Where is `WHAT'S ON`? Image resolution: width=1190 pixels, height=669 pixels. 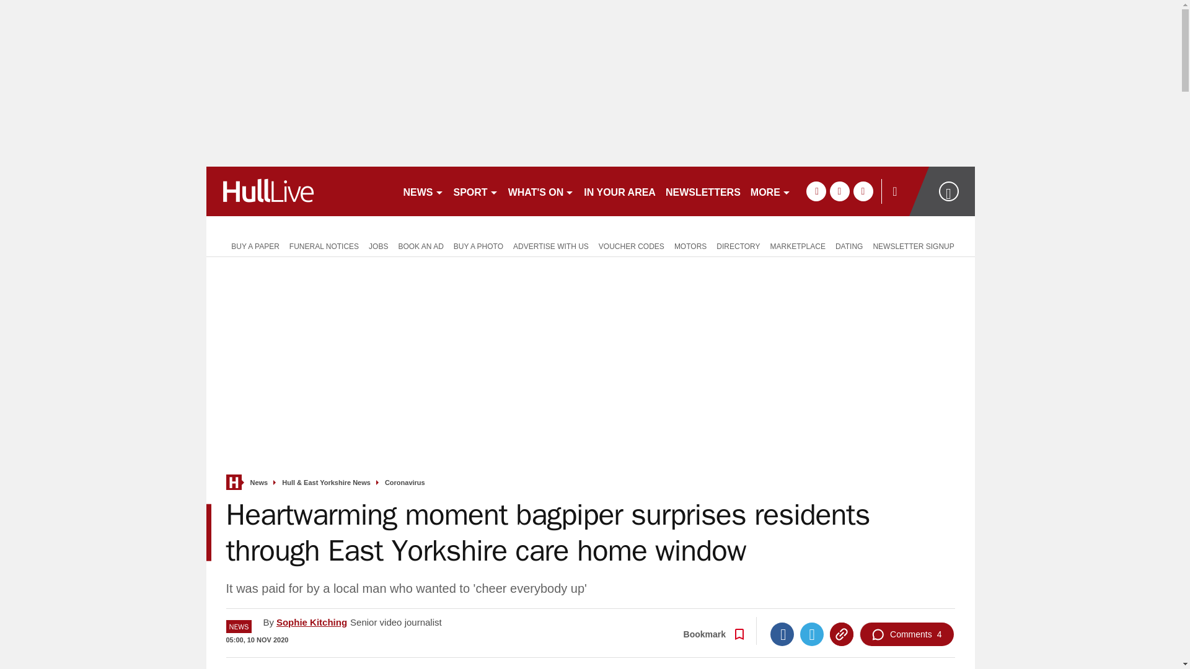
WHAT'S ON is located at coordinates (542, 191).